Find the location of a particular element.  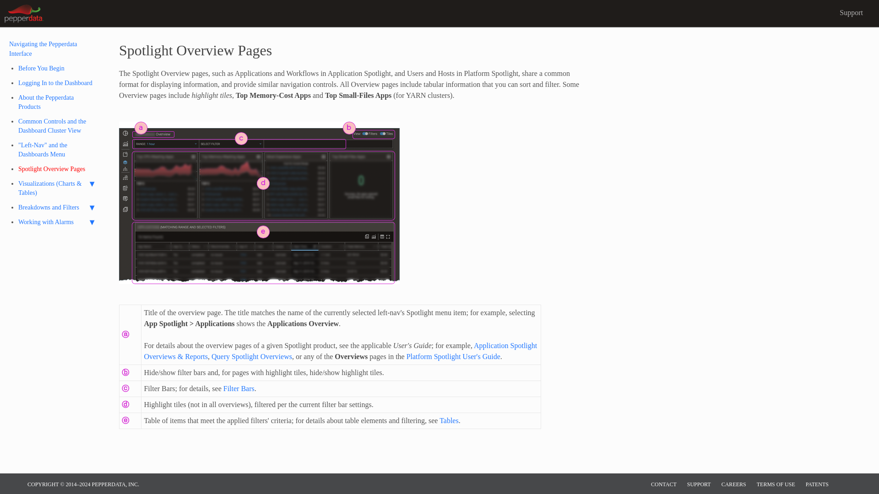

Query Spotlight Overviews is located at coordinates (252, 357).